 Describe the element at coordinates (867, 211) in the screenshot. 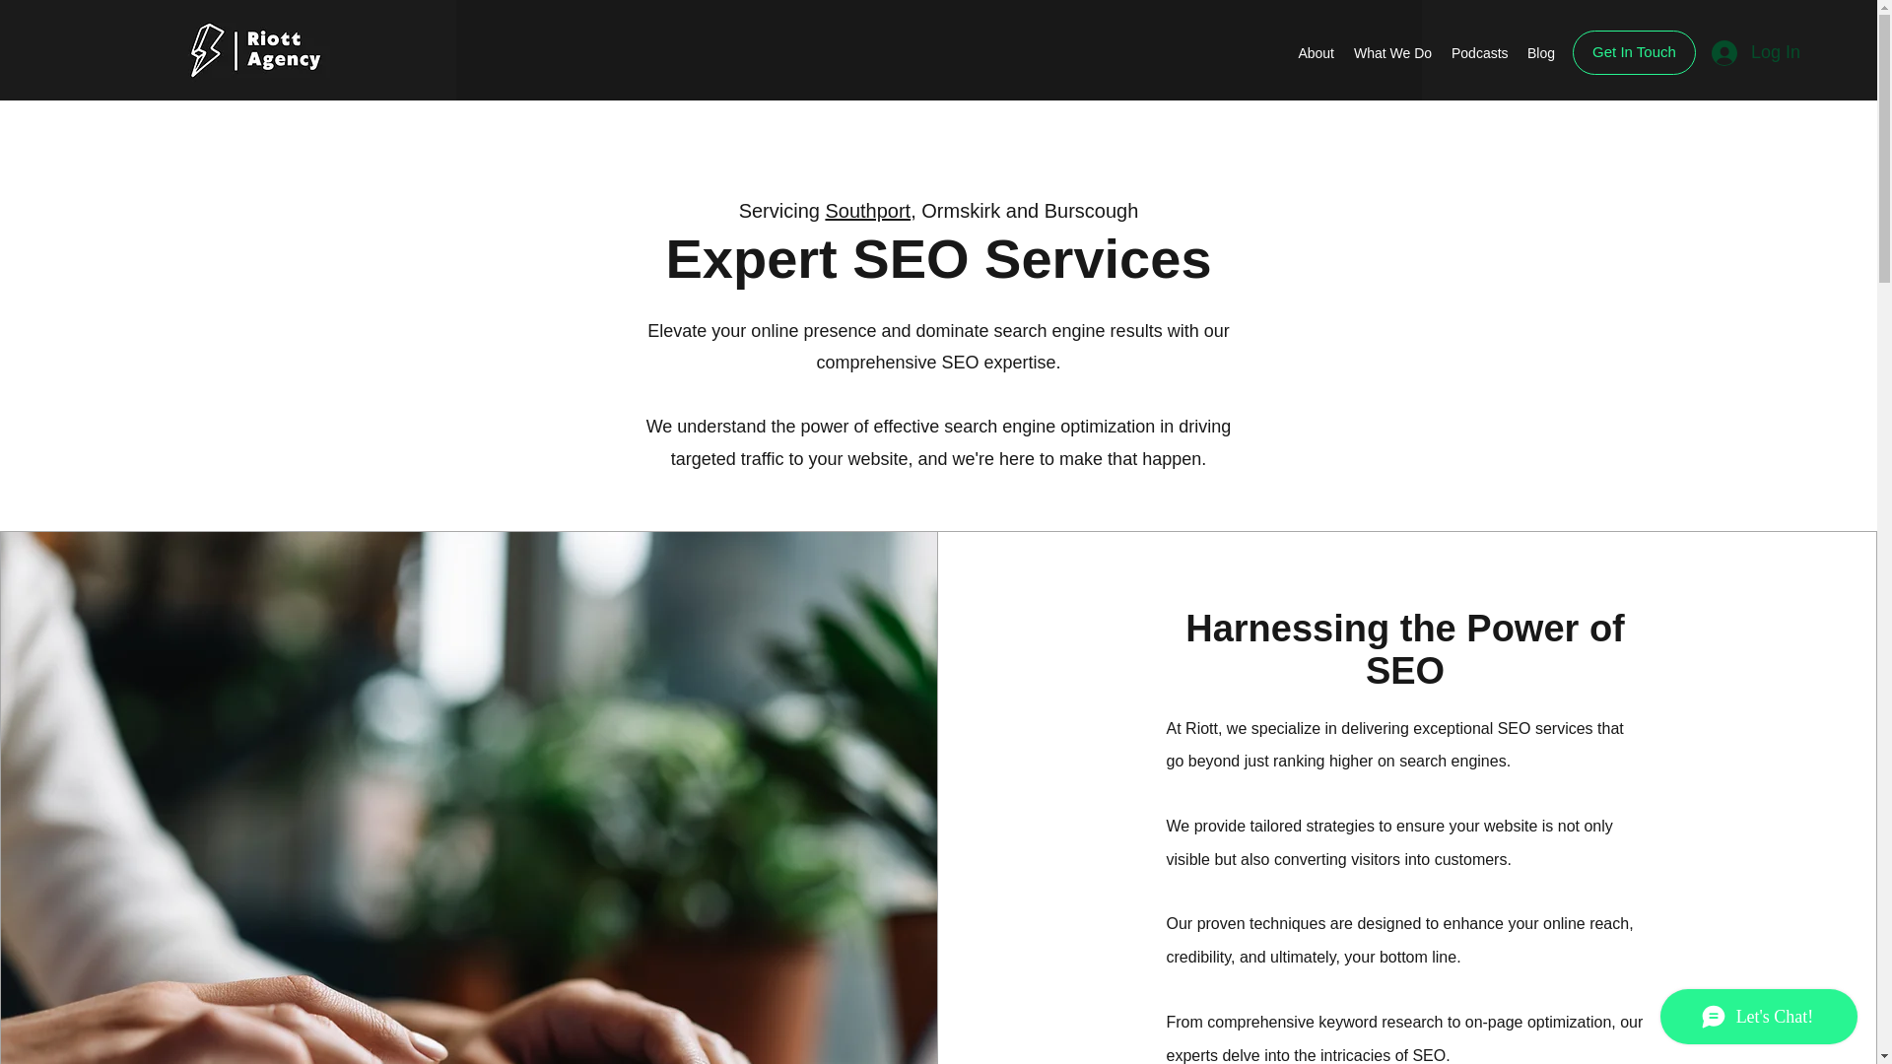

I see `Southport` at that location.